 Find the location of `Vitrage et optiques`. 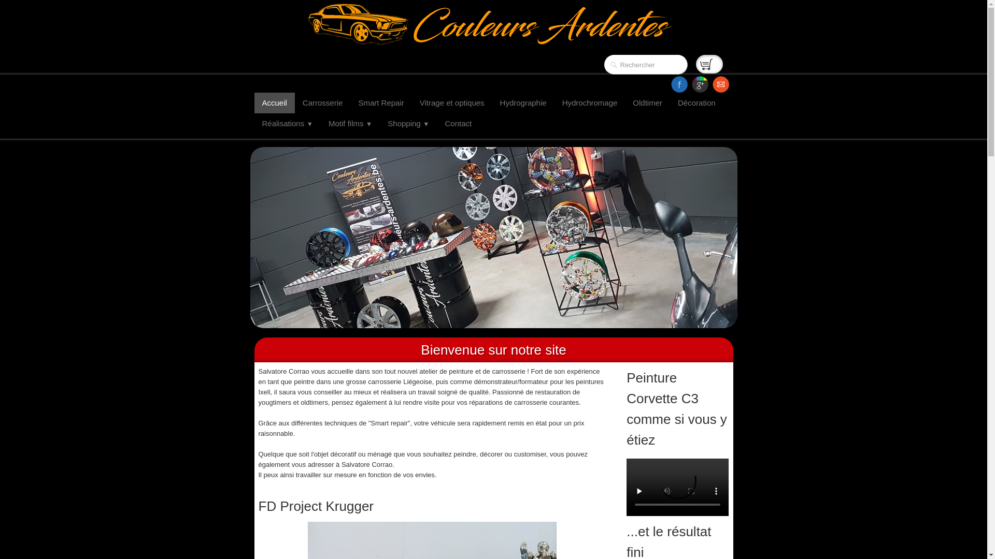

Vitrage et optiques is located at coordinates (452, 103).